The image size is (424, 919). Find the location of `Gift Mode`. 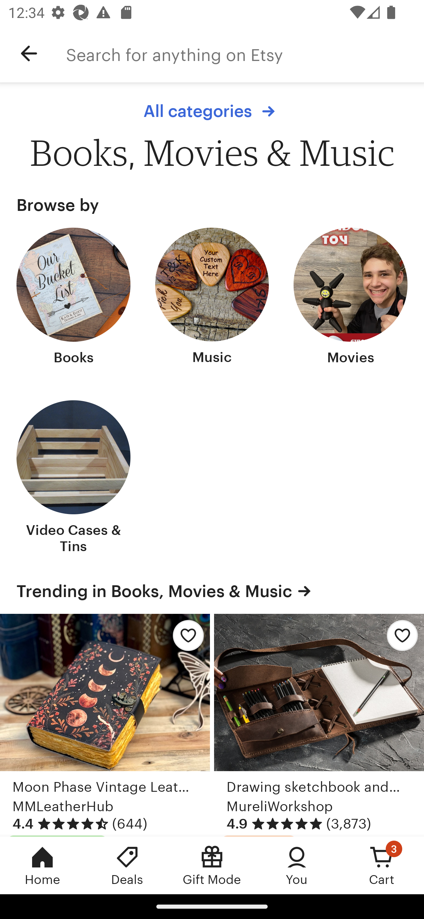

Gift Mode is located at coordinates (212, 865).